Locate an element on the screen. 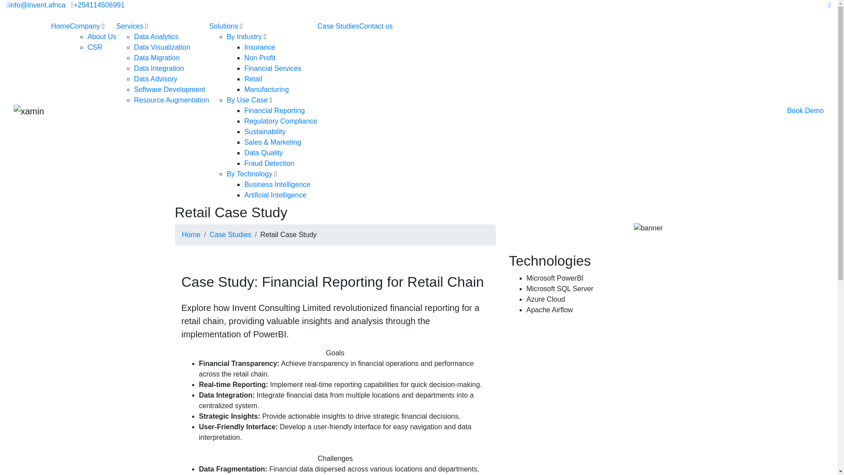 Image resolution: width=844 pixels, height=475 pixels. Data Visualization is located at coordinates (162, 47).